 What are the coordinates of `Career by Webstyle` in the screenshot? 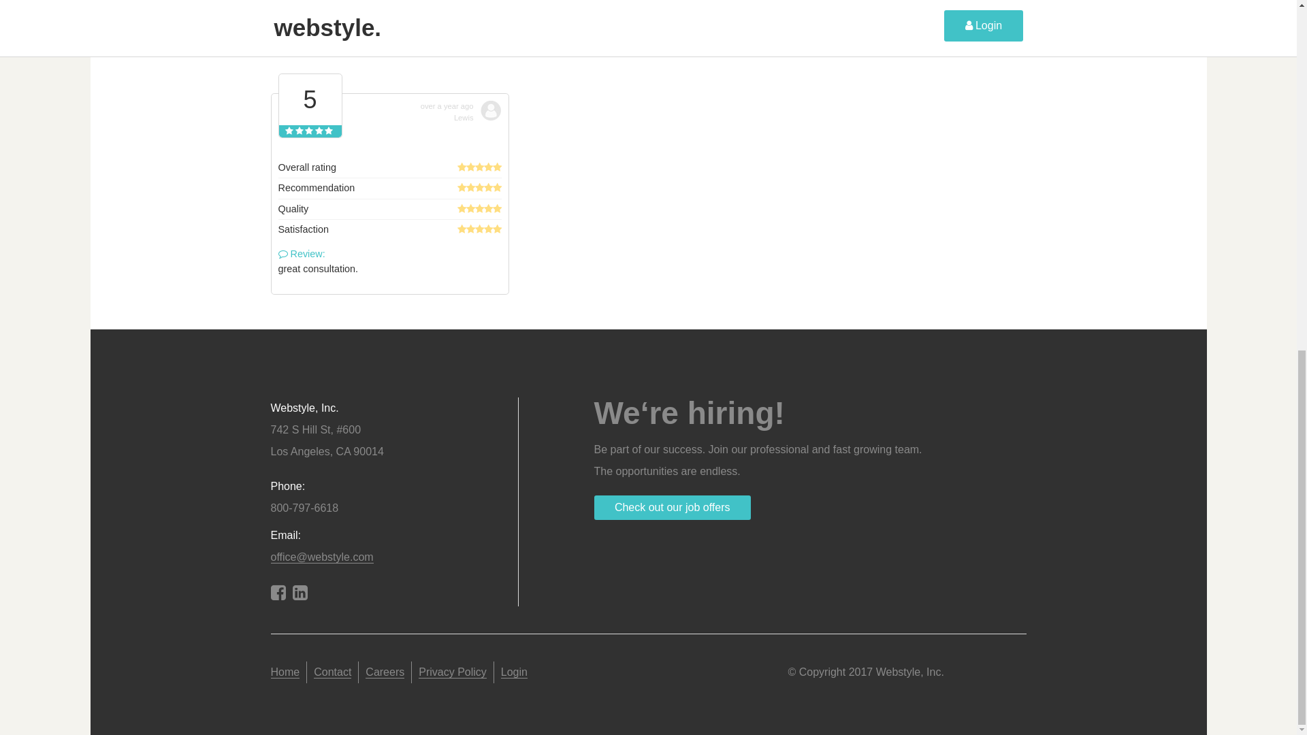 It's located at (673, 507).